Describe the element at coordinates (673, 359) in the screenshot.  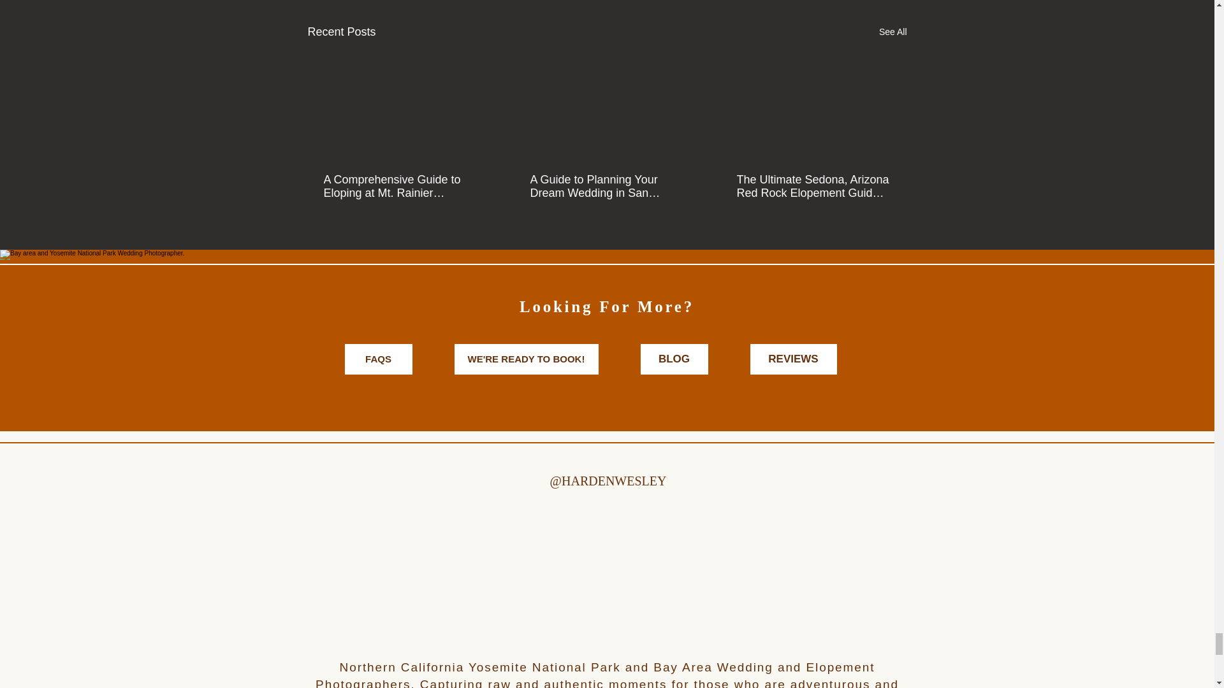
I see `BLOG` at that location.